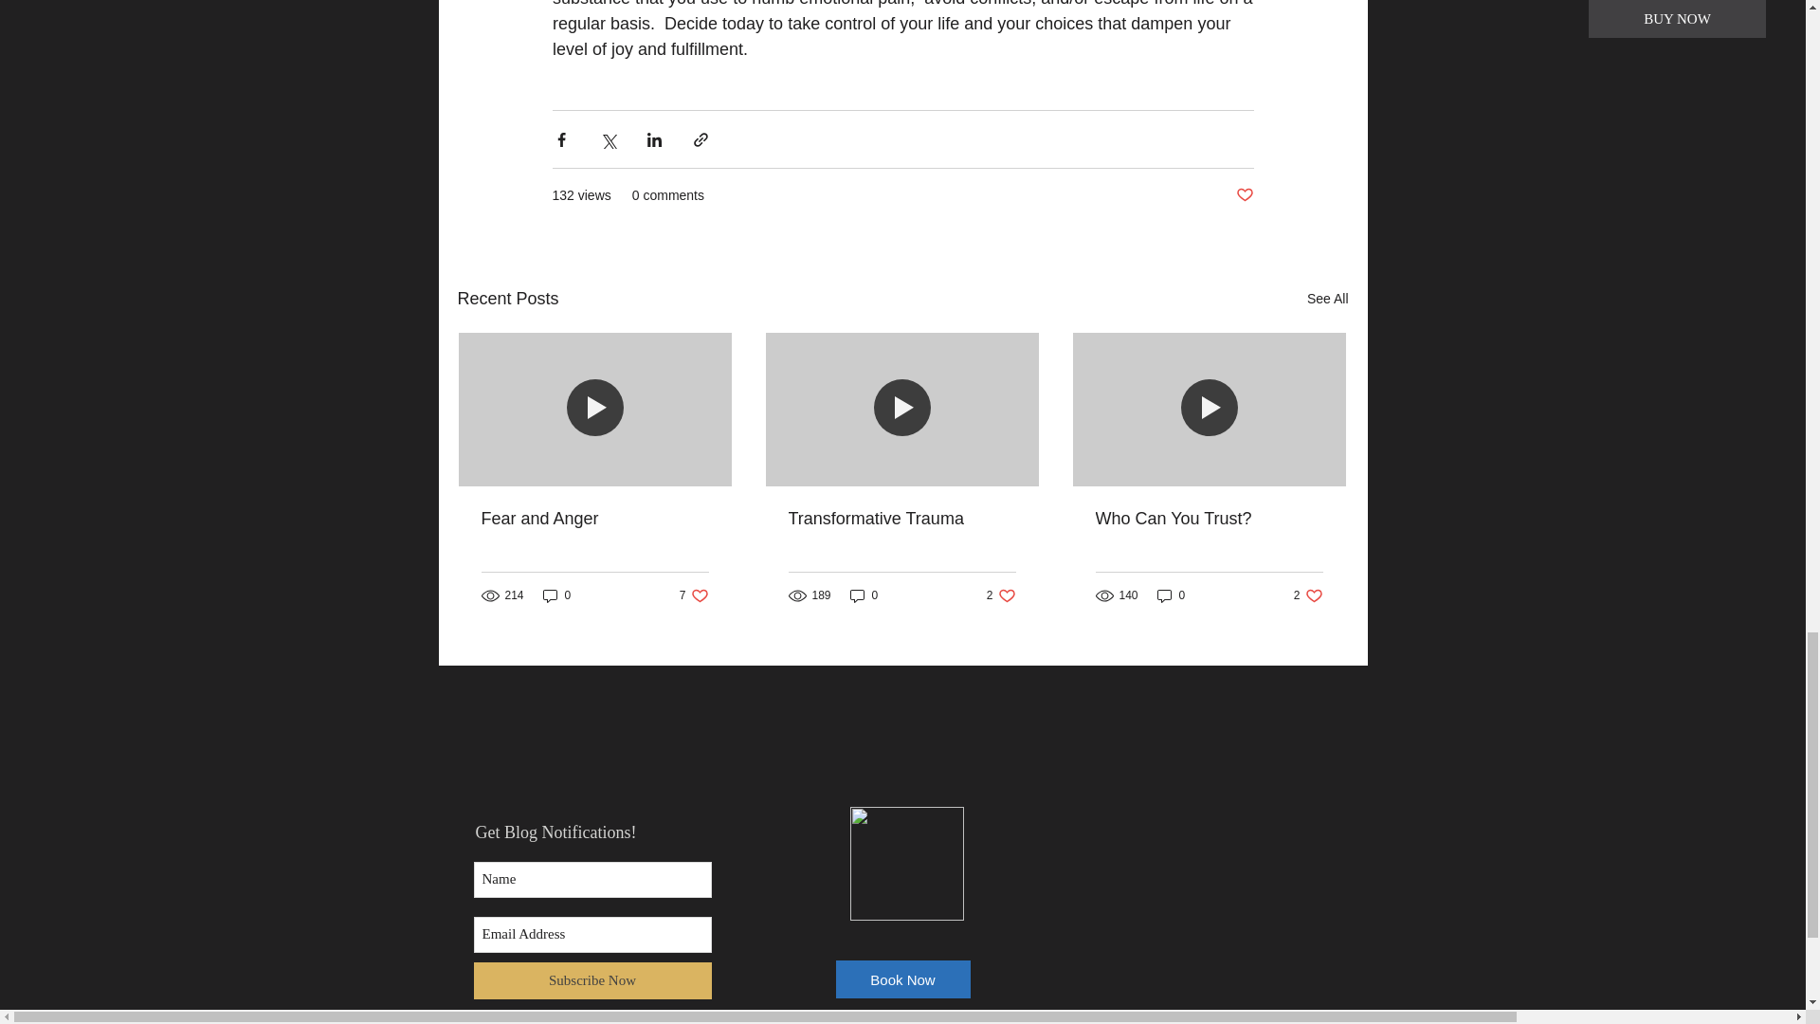 This screenshot has width=1820, height=1024. What do you see at coordinates (902, 979) in the screenshot?
I see `See All` at bounding box center [902, 979].